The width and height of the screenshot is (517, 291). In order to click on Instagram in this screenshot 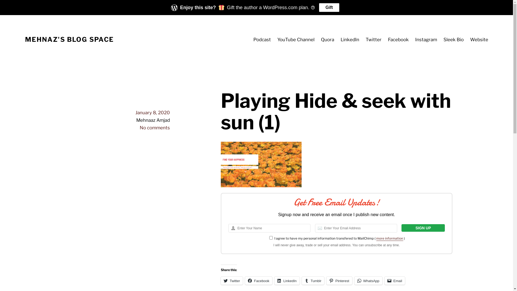, I will do `click(426, 40)`.